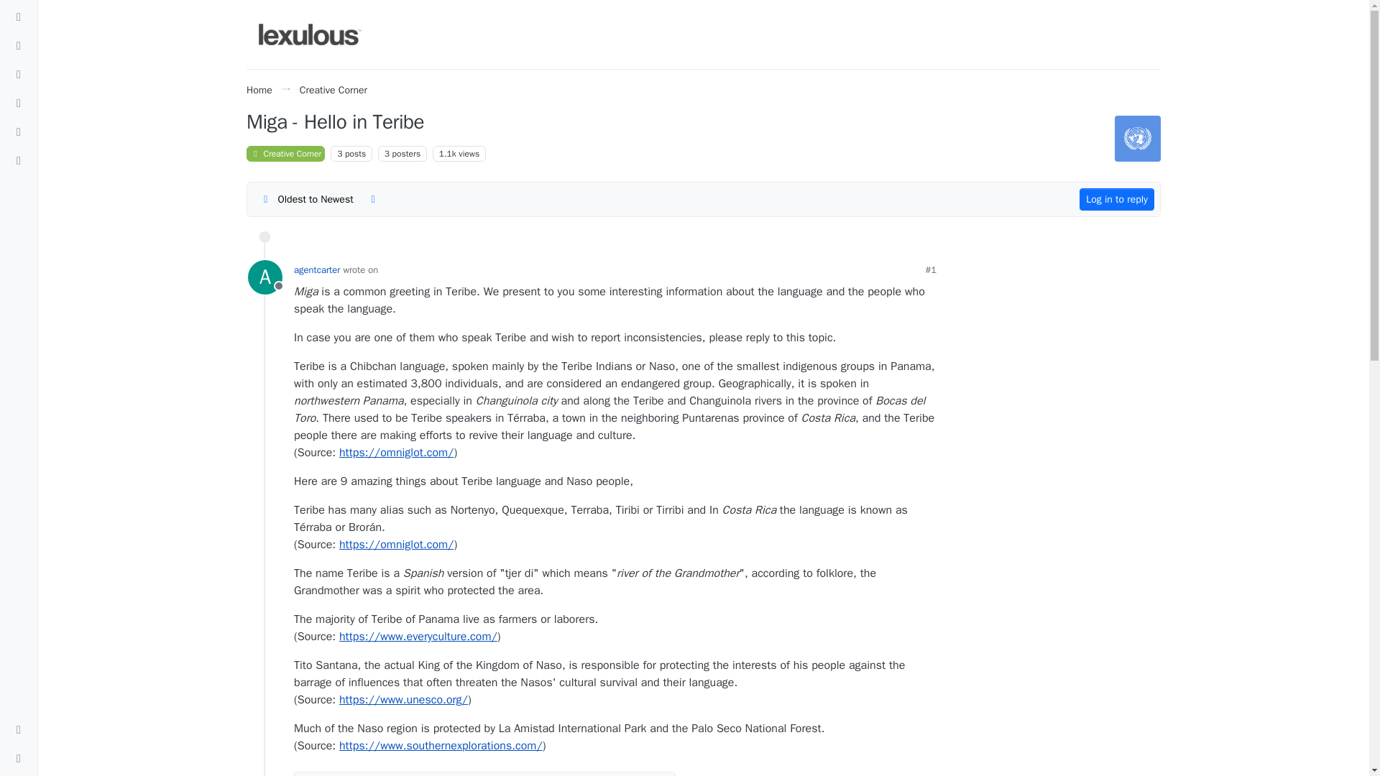 Image resolution: width=1380 pixels, height=776 pixels. What do you see at coordinates (19, 132) in the screenshot?
I see `Users` at bounding box center [19, 132].